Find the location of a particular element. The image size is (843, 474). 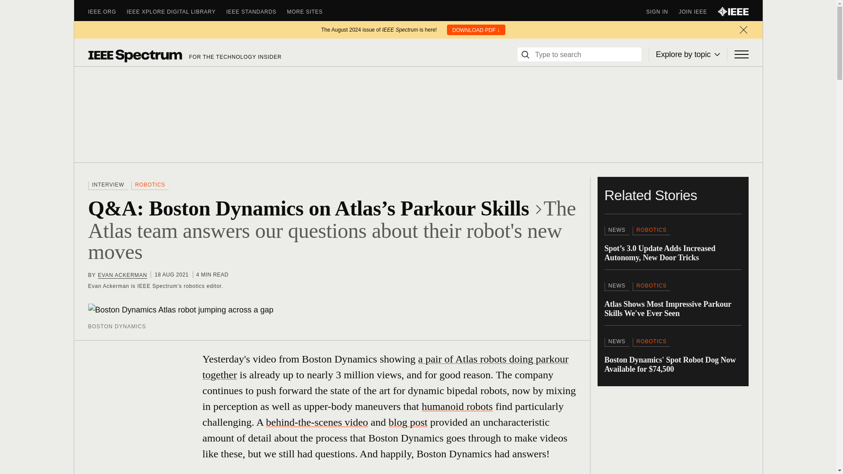

JOIN IEEE is located at coordinates (698, 11).